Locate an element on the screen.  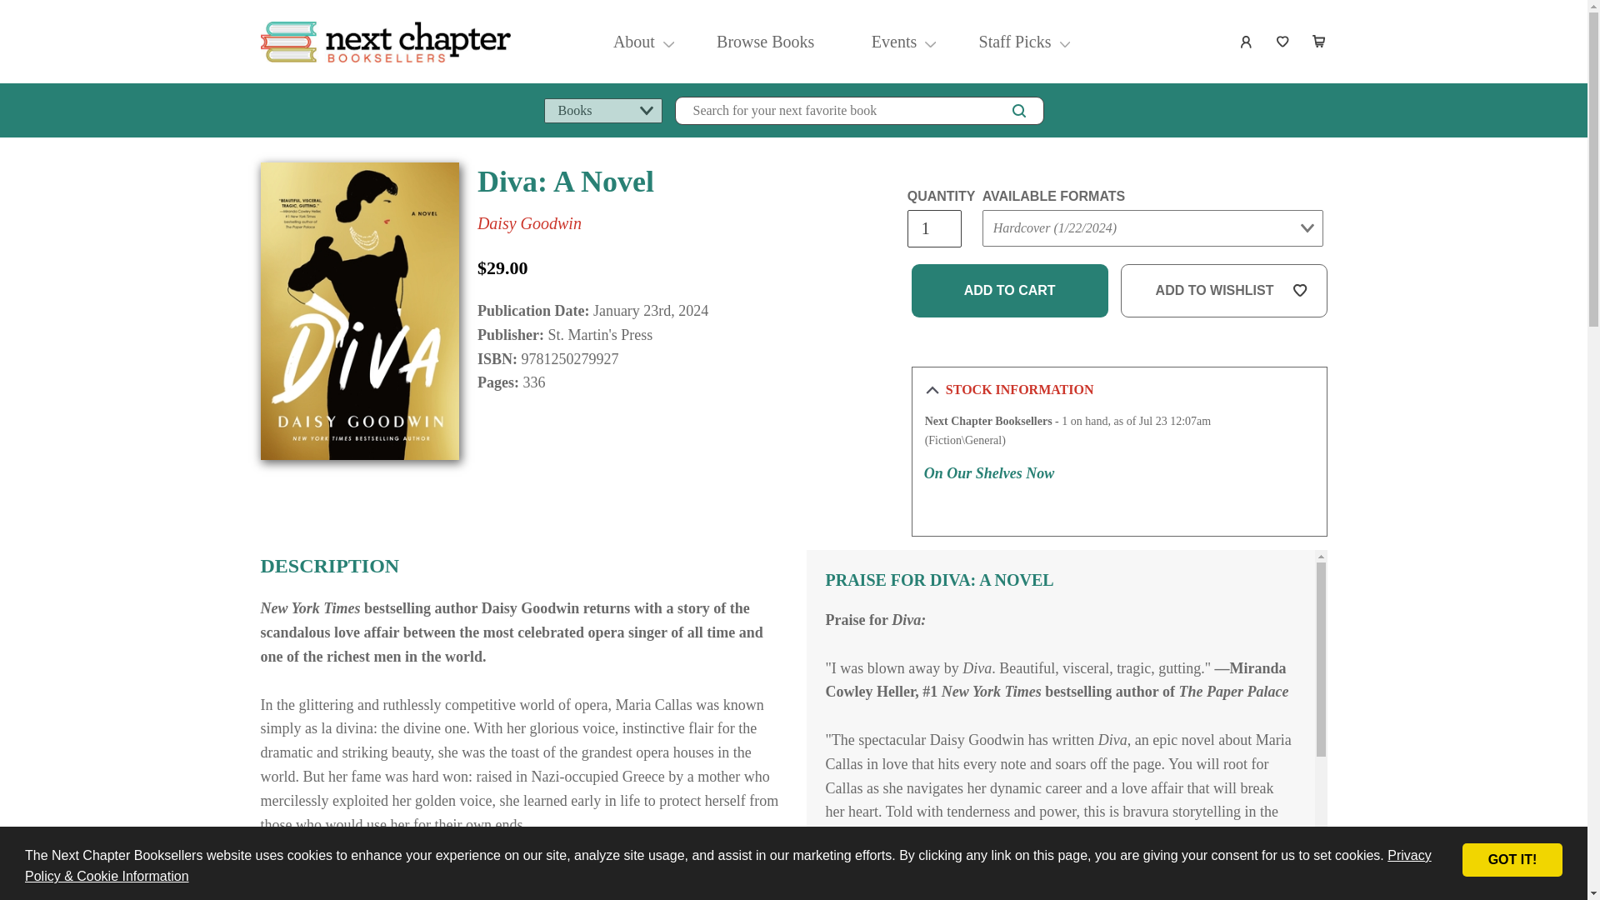
ADD TO WISHLIST is located at coordinates (1224, 291).